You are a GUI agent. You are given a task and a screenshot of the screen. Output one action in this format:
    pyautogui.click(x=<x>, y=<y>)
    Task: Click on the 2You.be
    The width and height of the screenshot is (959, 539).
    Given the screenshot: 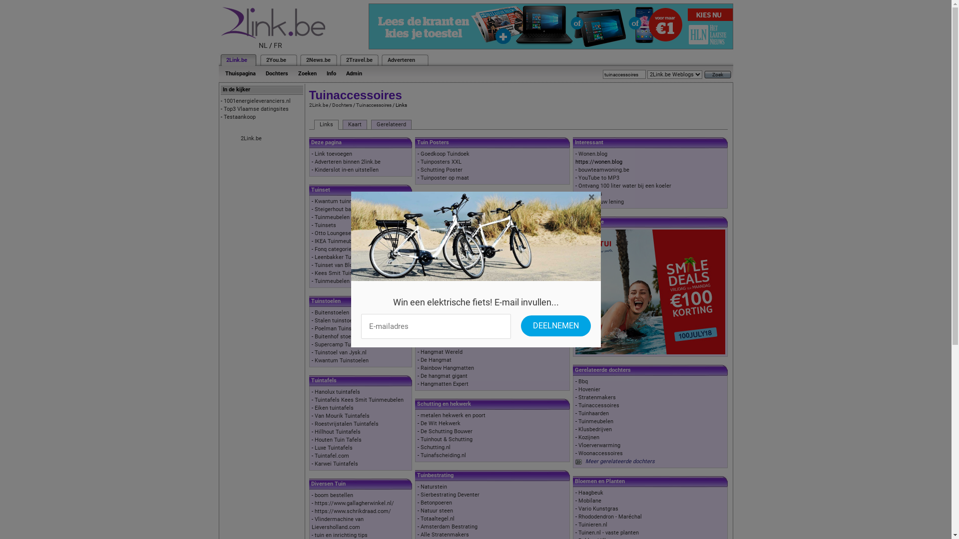 What is the action you would take?
    pyautogui.click(x=276, y=60)
    